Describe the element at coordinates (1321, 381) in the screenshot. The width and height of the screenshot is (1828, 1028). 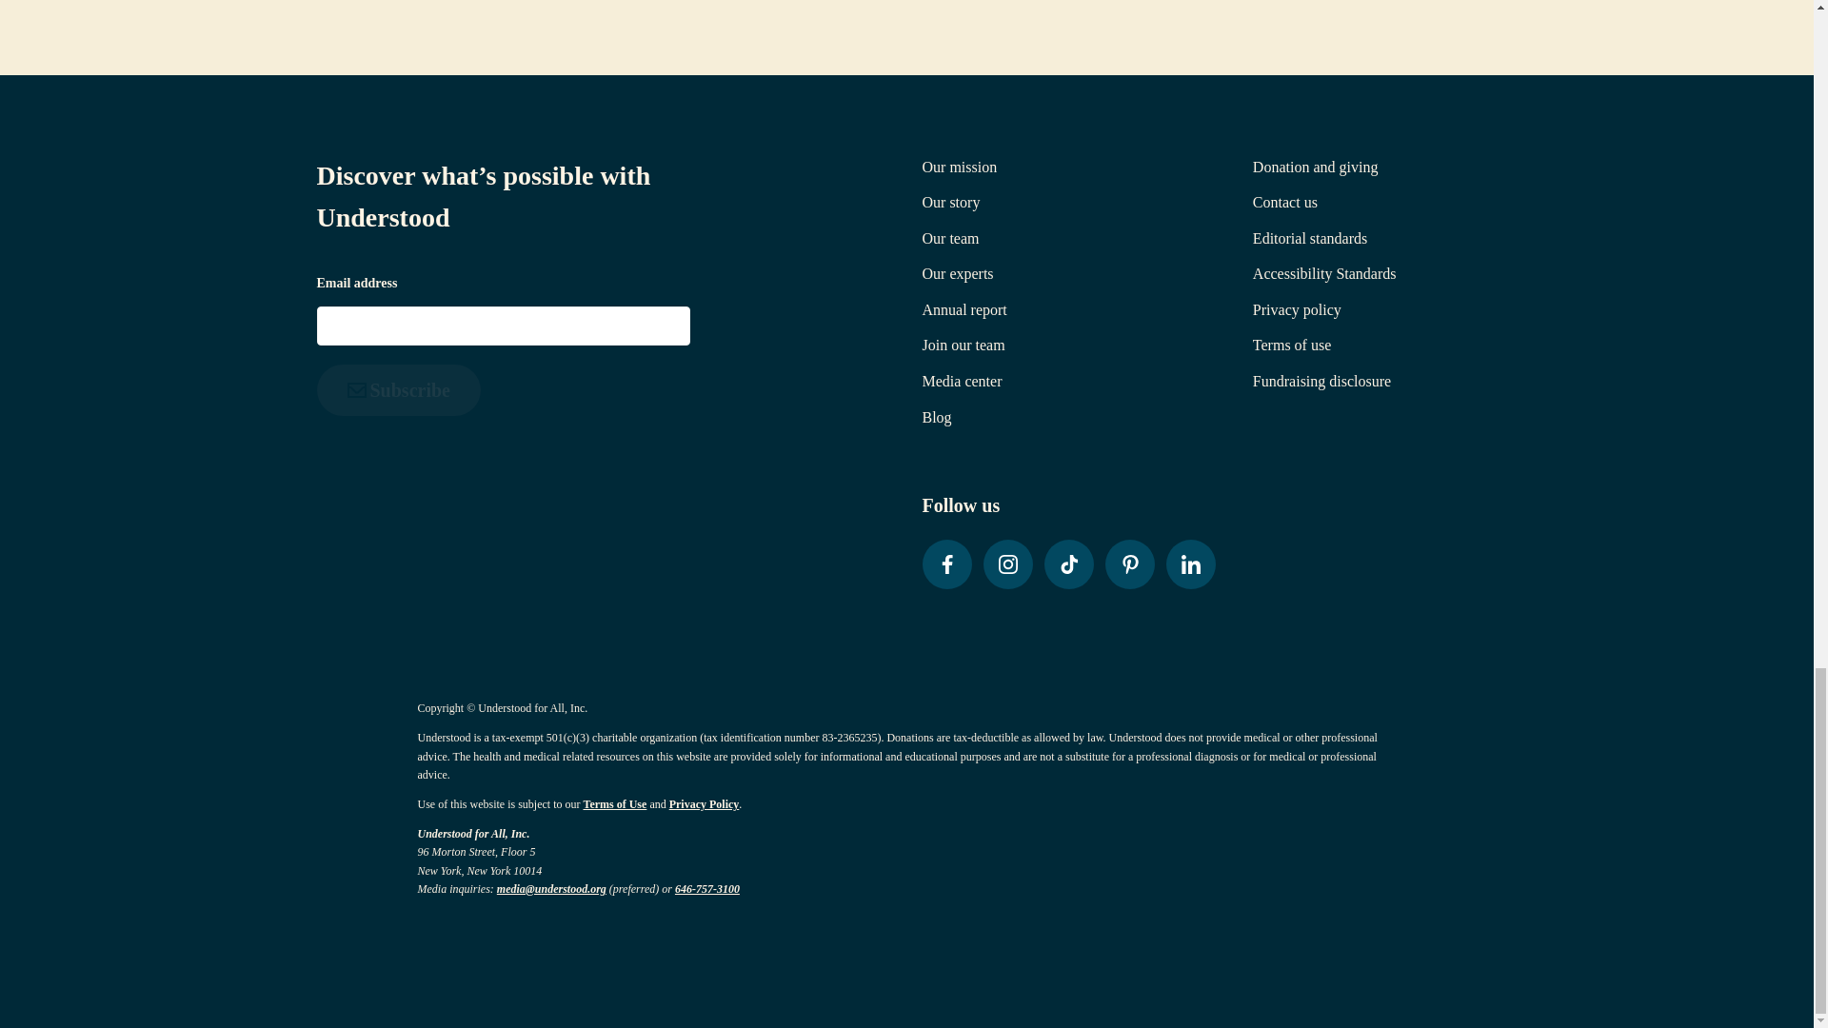
I see `Fundraising disclosure` at that location.